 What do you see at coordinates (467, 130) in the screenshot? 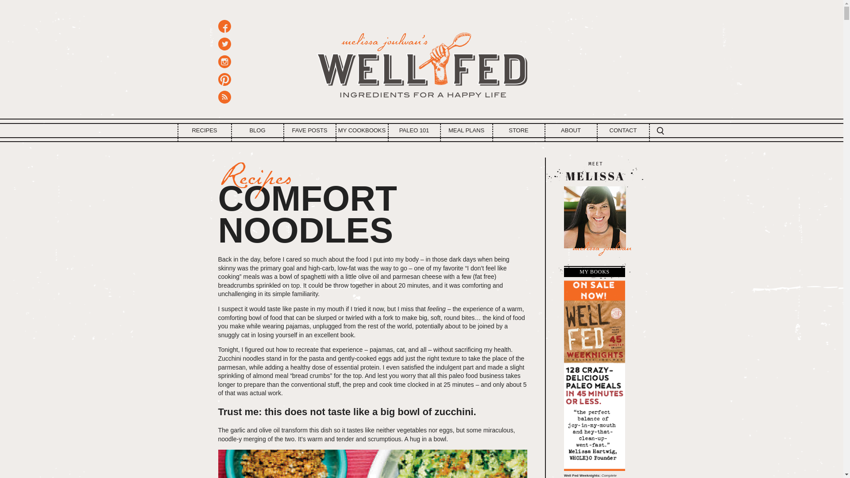
I see `MEAL PLANS` at bounding box center [467, 130].